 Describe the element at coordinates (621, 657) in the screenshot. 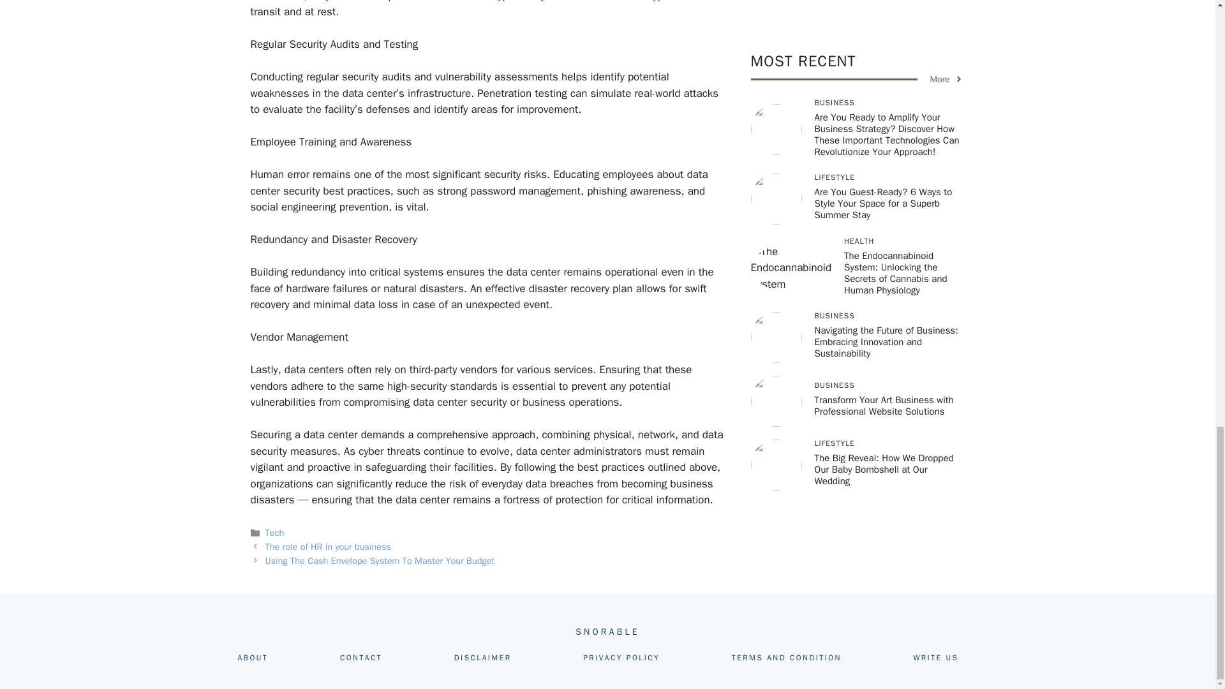

I see `PRIVACY POLICY` at that location.